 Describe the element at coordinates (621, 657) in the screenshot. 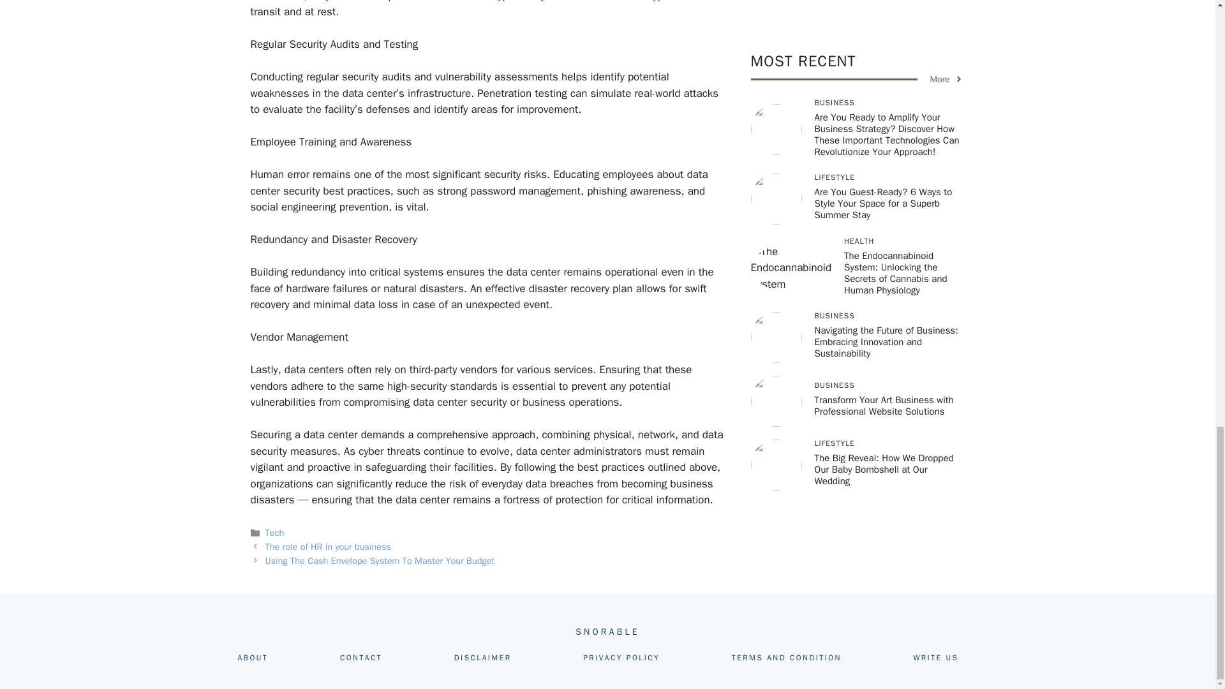

I see `PRIVACY POLICY` at that location.